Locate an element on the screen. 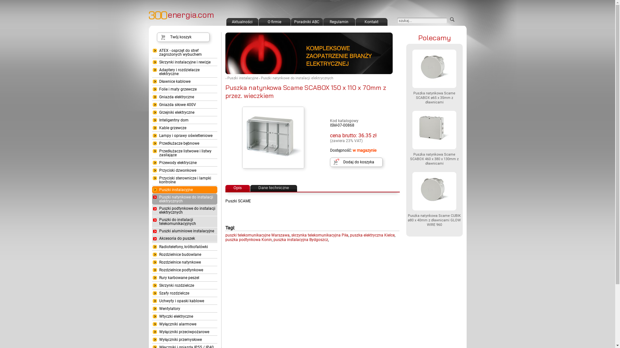  Przyciski dzwonkowe is located at coordinates (184, 170).